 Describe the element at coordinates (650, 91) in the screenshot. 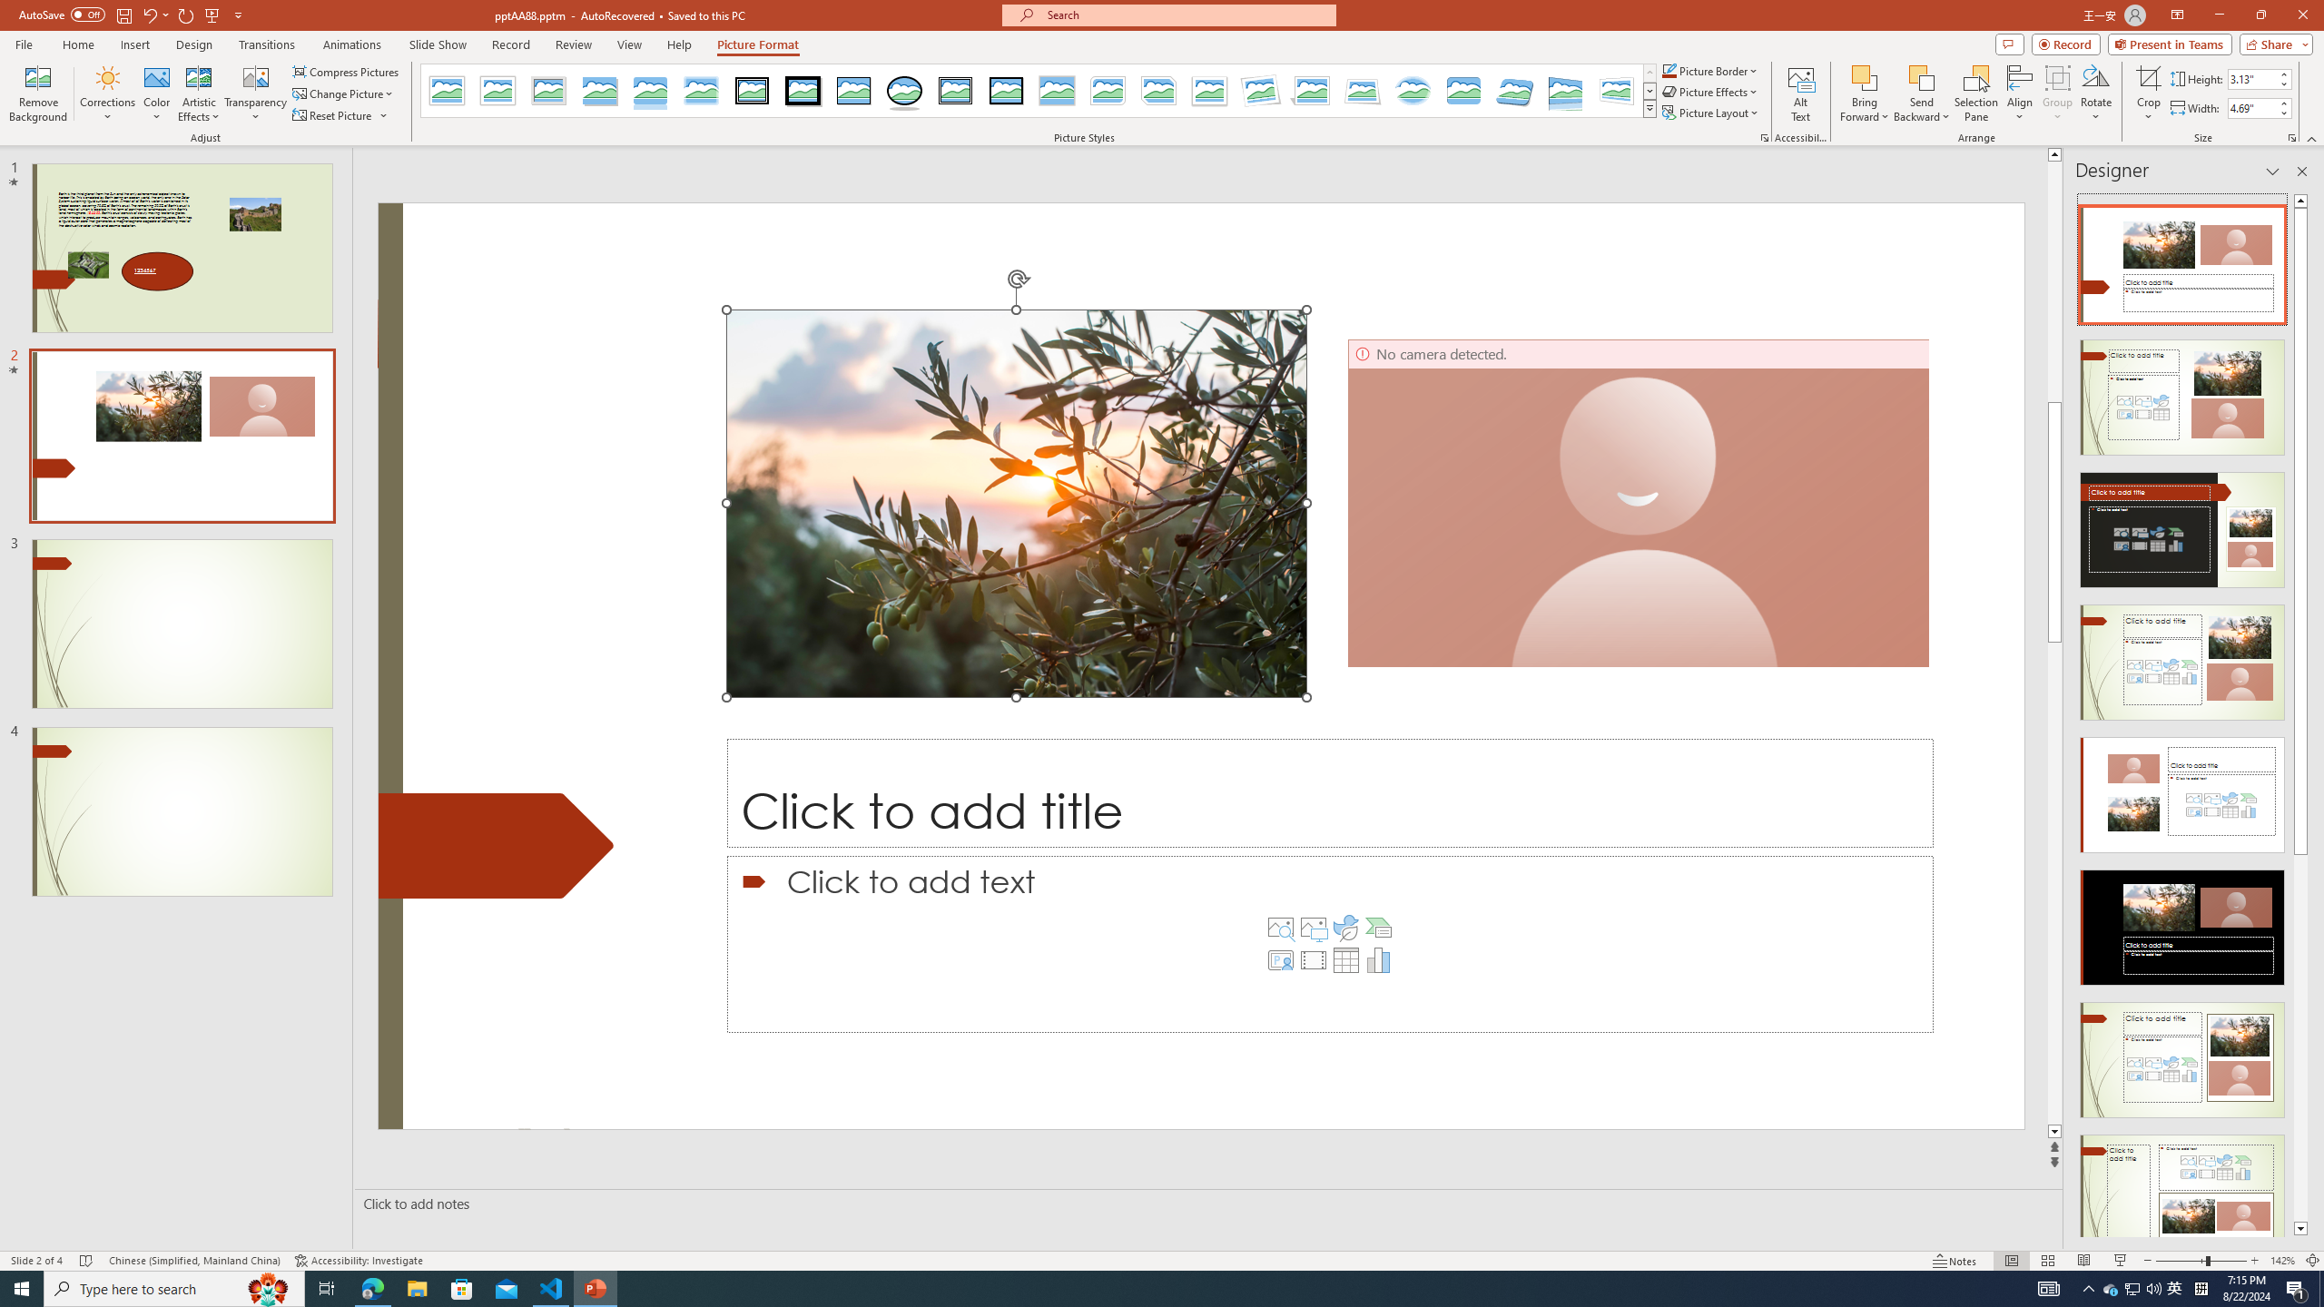

I see `Reflected Rounded Rectangle` at that location.